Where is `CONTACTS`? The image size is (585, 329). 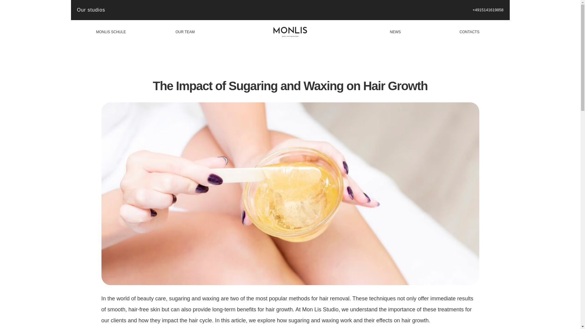 CONTACTS is located at coordinates (469, 32).